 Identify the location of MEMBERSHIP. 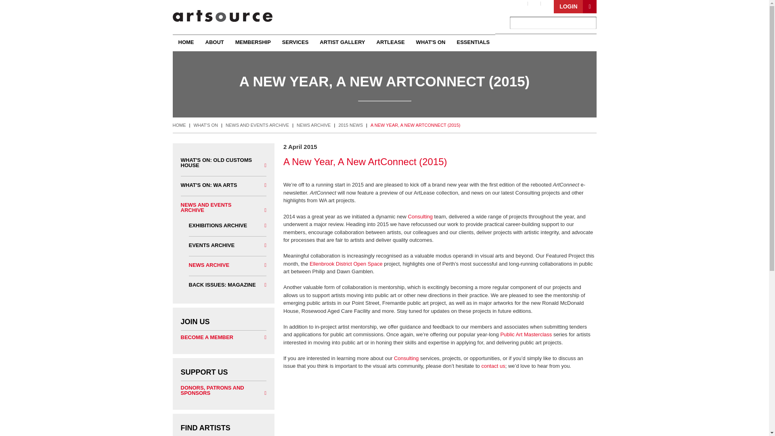
(253, 42).